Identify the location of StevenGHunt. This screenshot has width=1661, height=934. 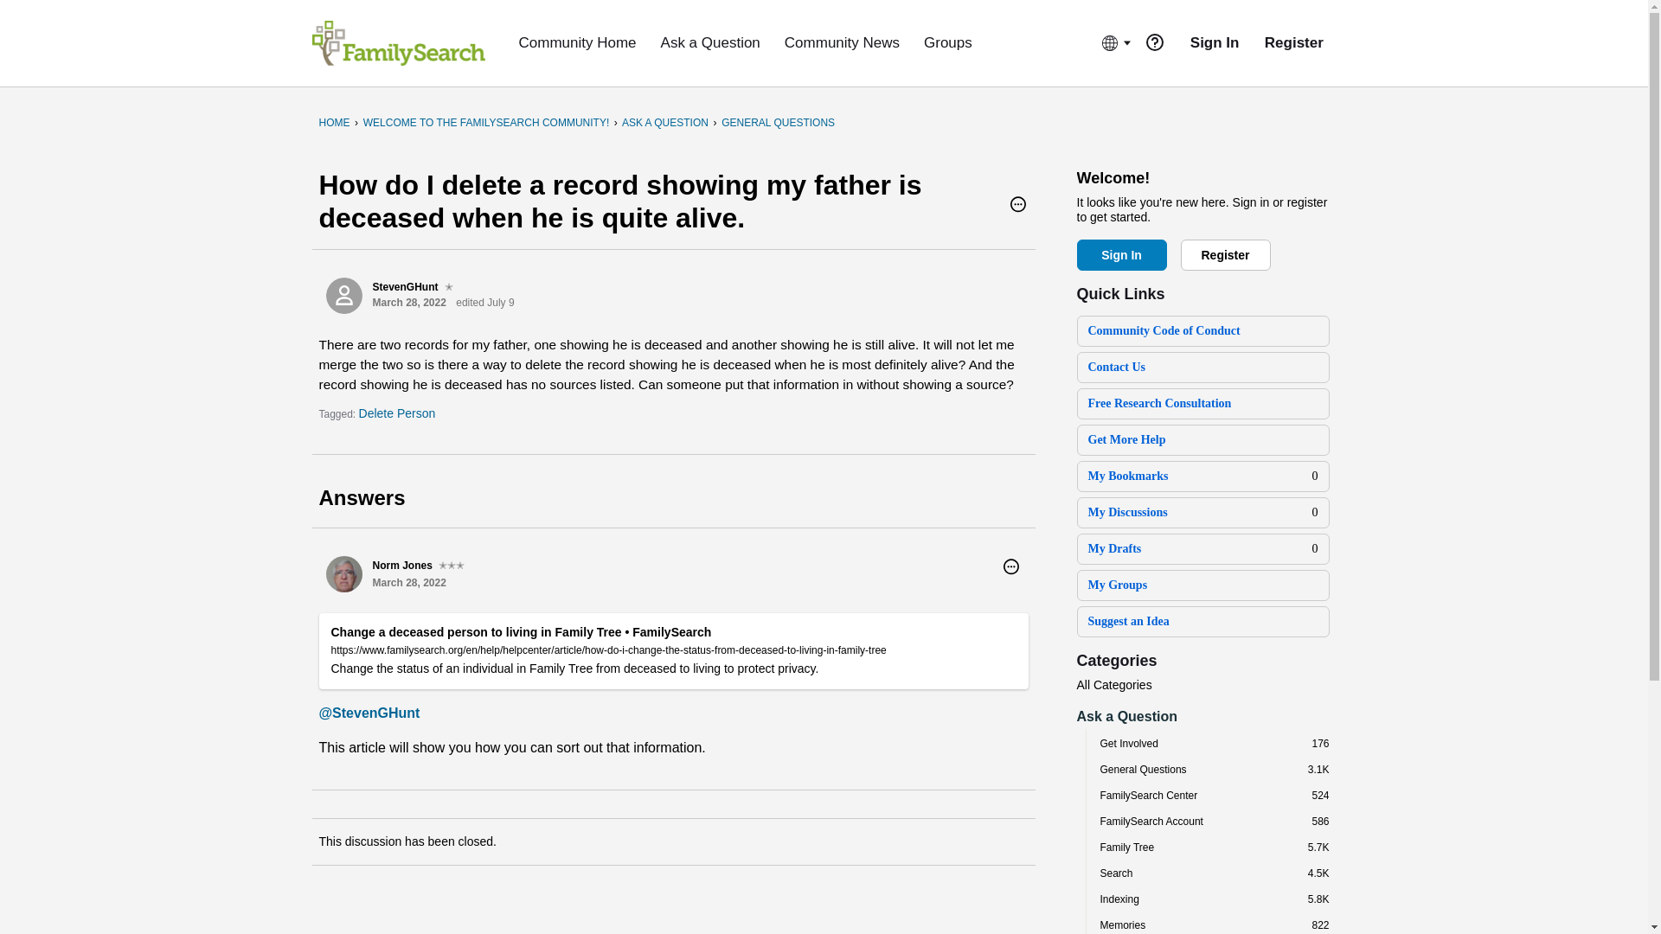
(343, 295).